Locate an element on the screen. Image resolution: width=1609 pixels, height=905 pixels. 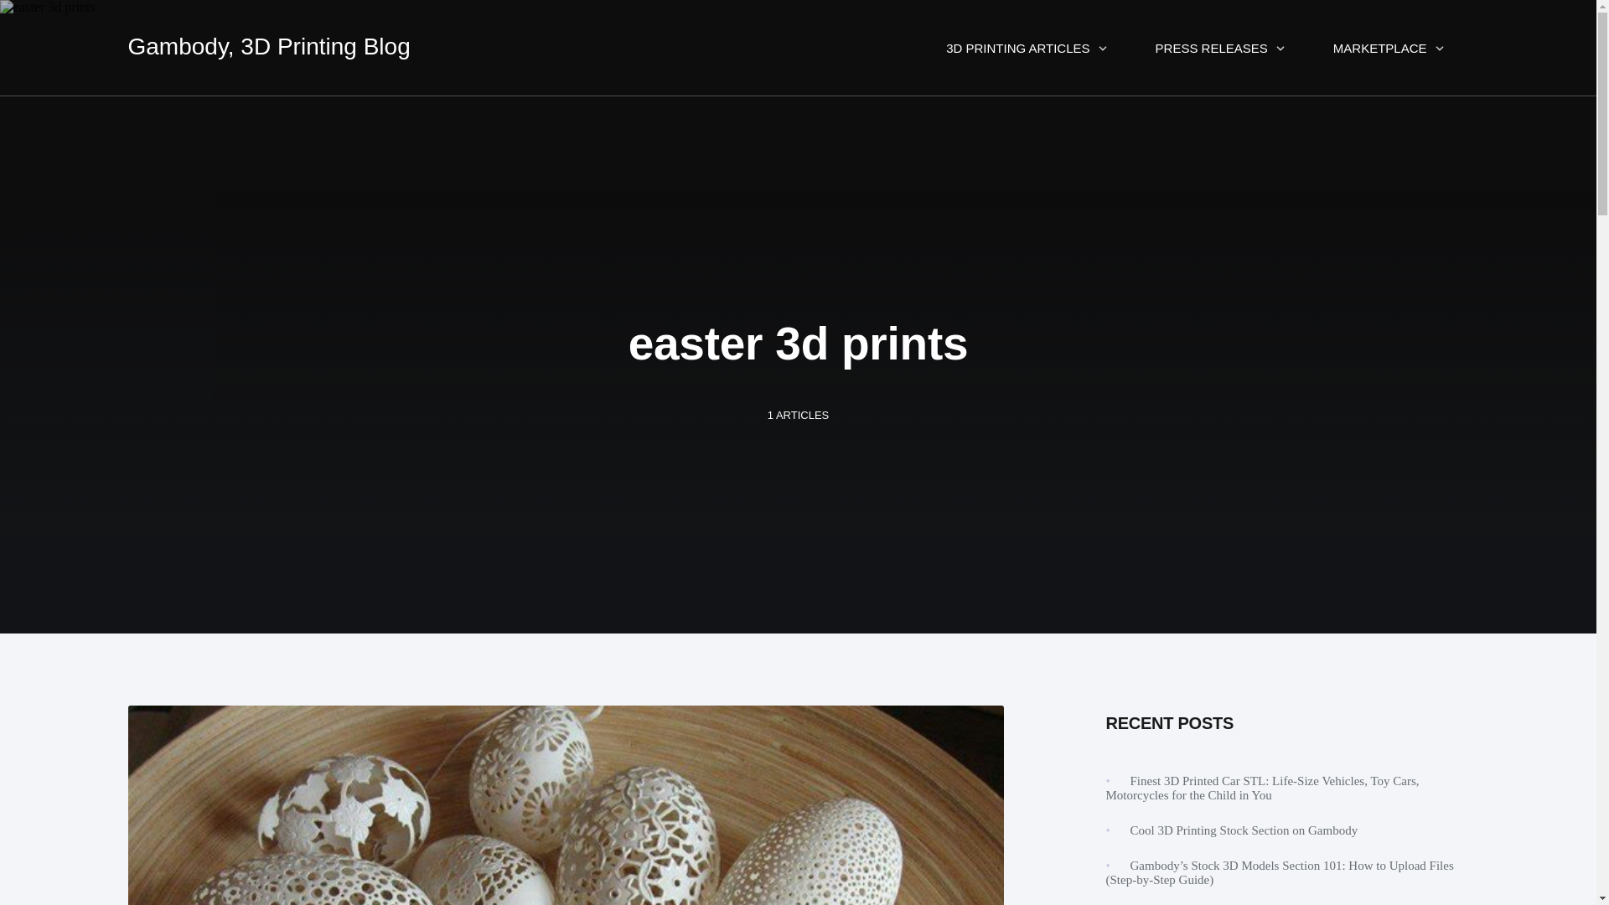
3D Printing Articles is located at coordinates (1026, 47).